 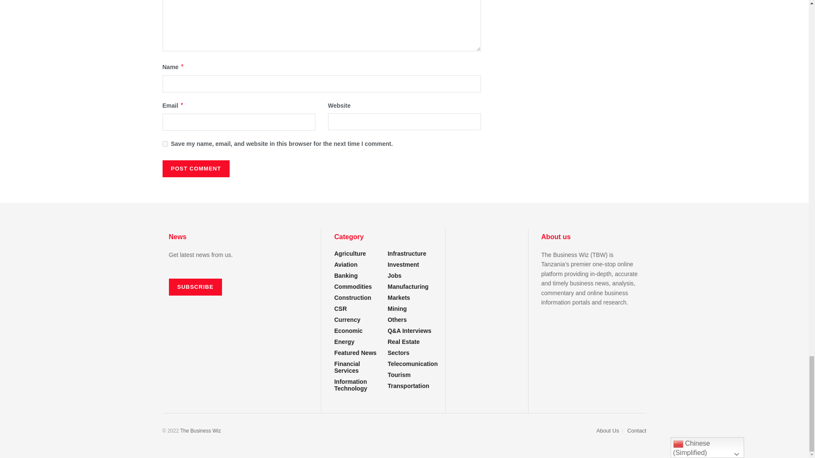 I want to click on under sectors, so click(x=408, y=287).